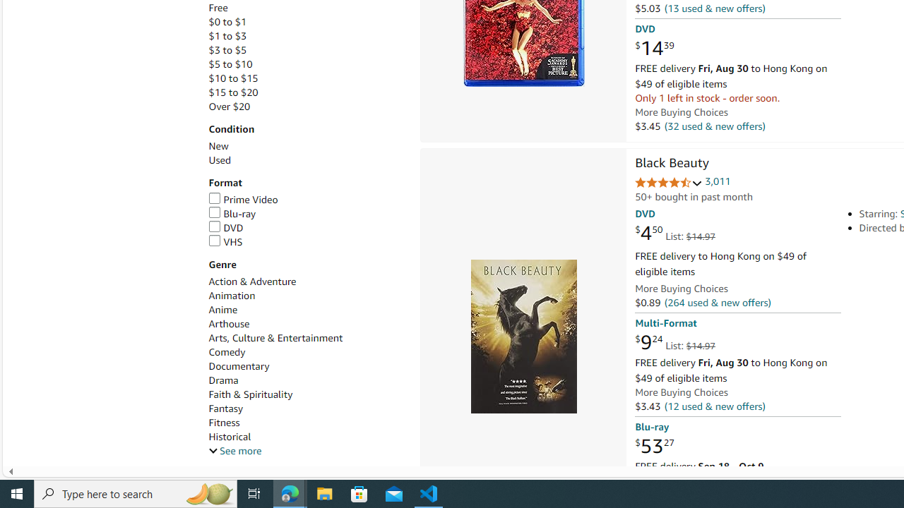  I want to click on Animation, so click(232, 296).